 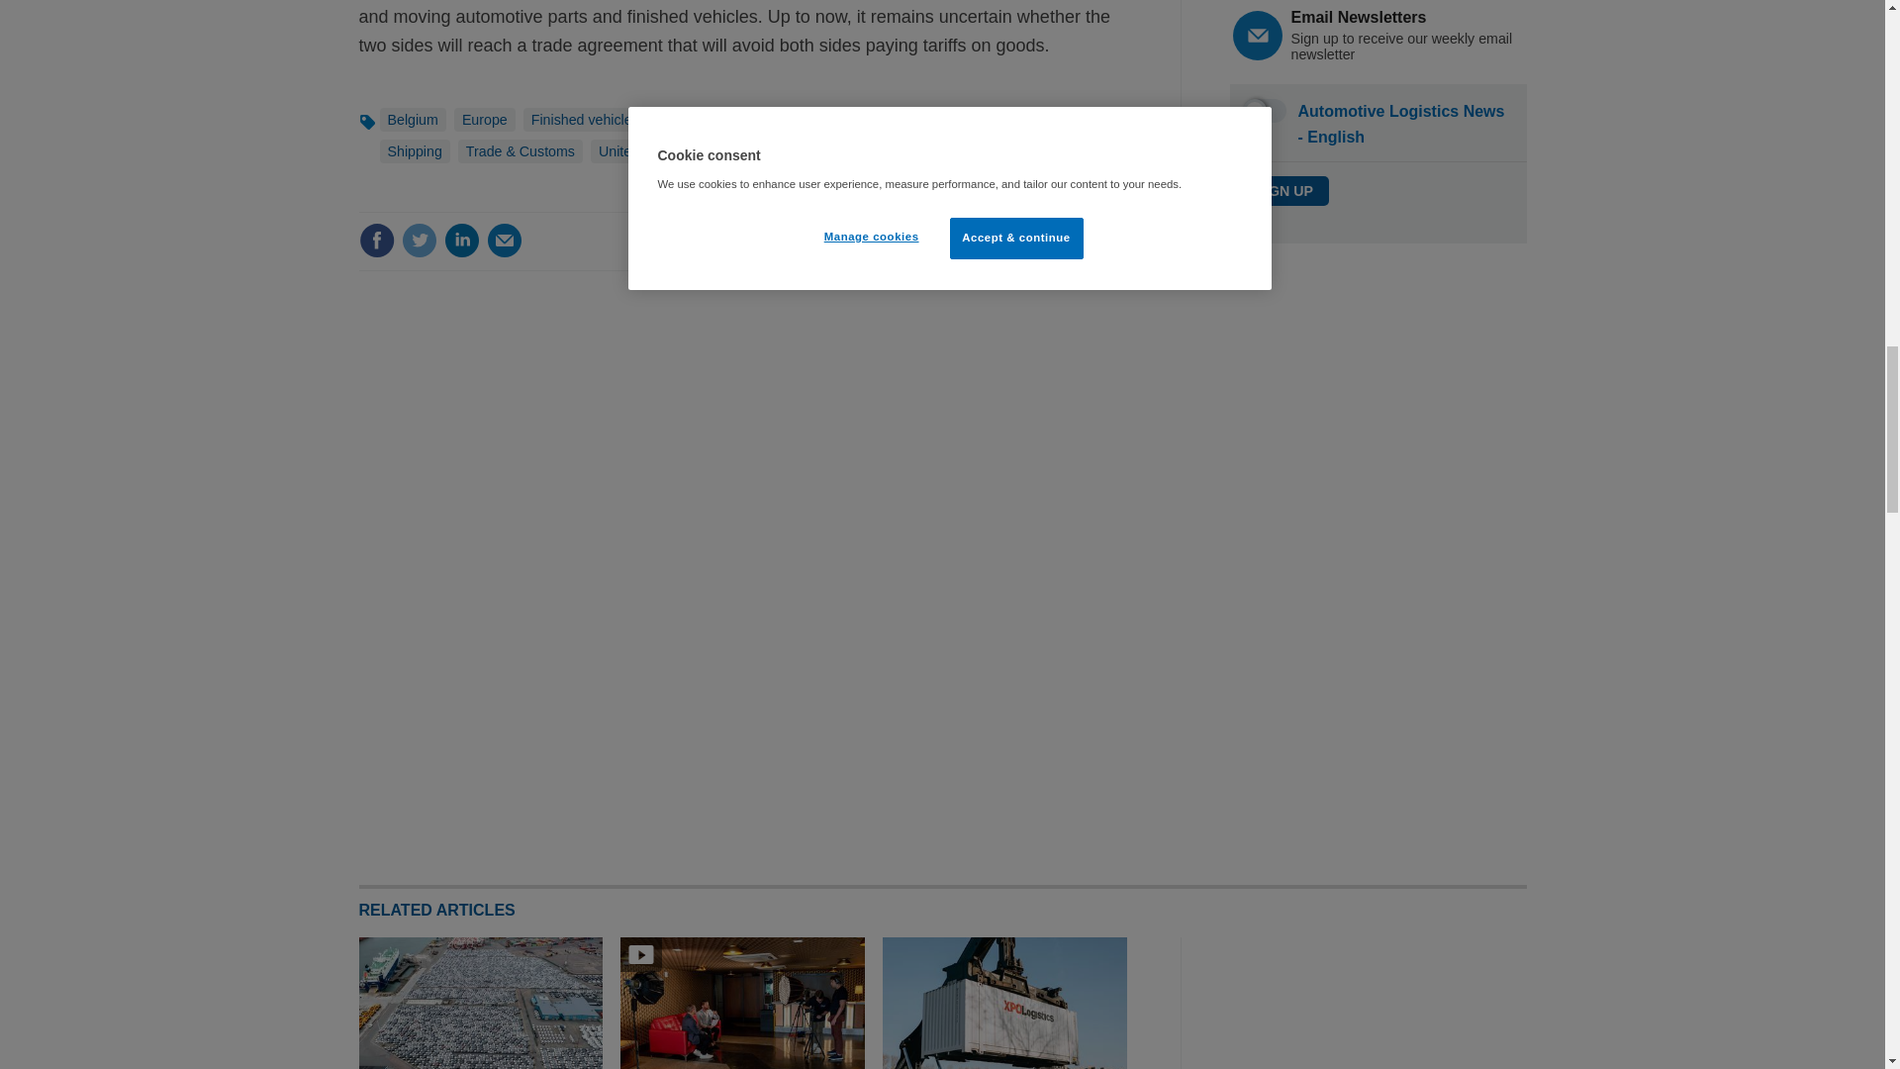 What do you see at coordinates (460, 240) in the screenshot?
I see `Share this on Linked in` at bounding box center [460, 240].